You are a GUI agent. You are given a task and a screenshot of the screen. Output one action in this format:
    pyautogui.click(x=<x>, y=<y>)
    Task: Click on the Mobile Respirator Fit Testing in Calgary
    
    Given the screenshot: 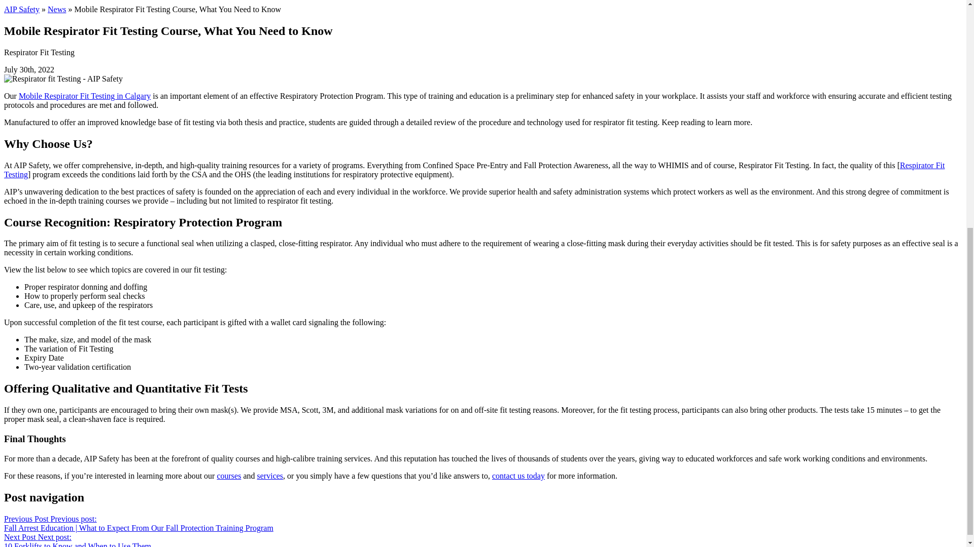 What is the action you would take?
    pyautogui.click(x=84, y=96)
    